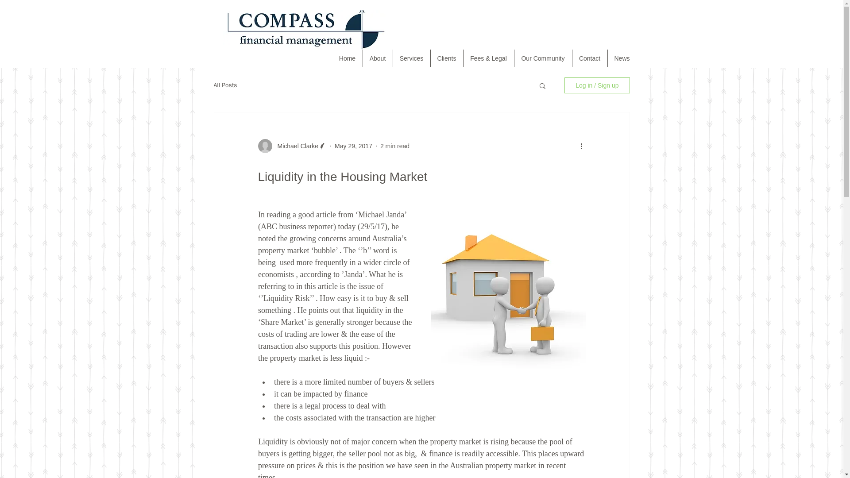 Image resolution: width=850 pixels, height=478 pixels. What do you see at coordinates (543, 58) in the screenshot?
I see `Our Community` at bounding box center [543, 58].